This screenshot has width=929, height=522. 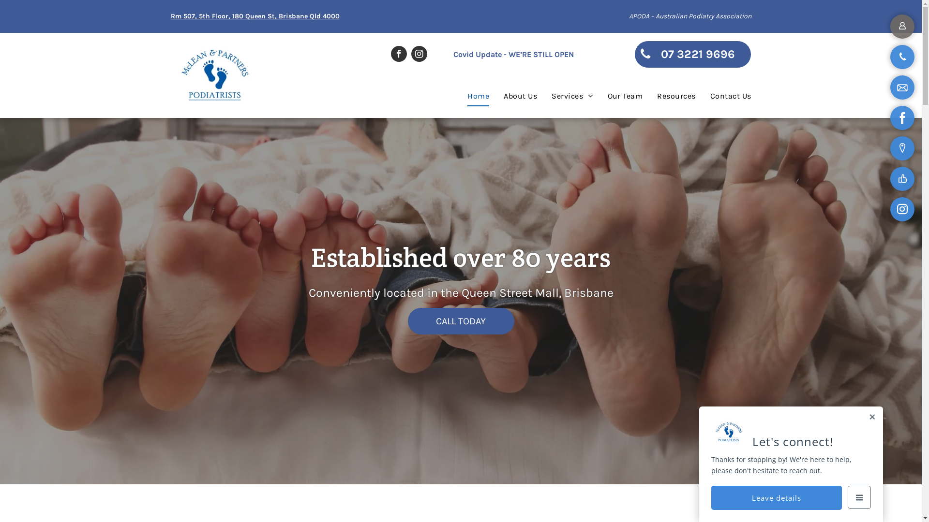 What do you see at coordinates (565, 96) in the screenshot?
I see `Services` at bounding box center [565, 96].